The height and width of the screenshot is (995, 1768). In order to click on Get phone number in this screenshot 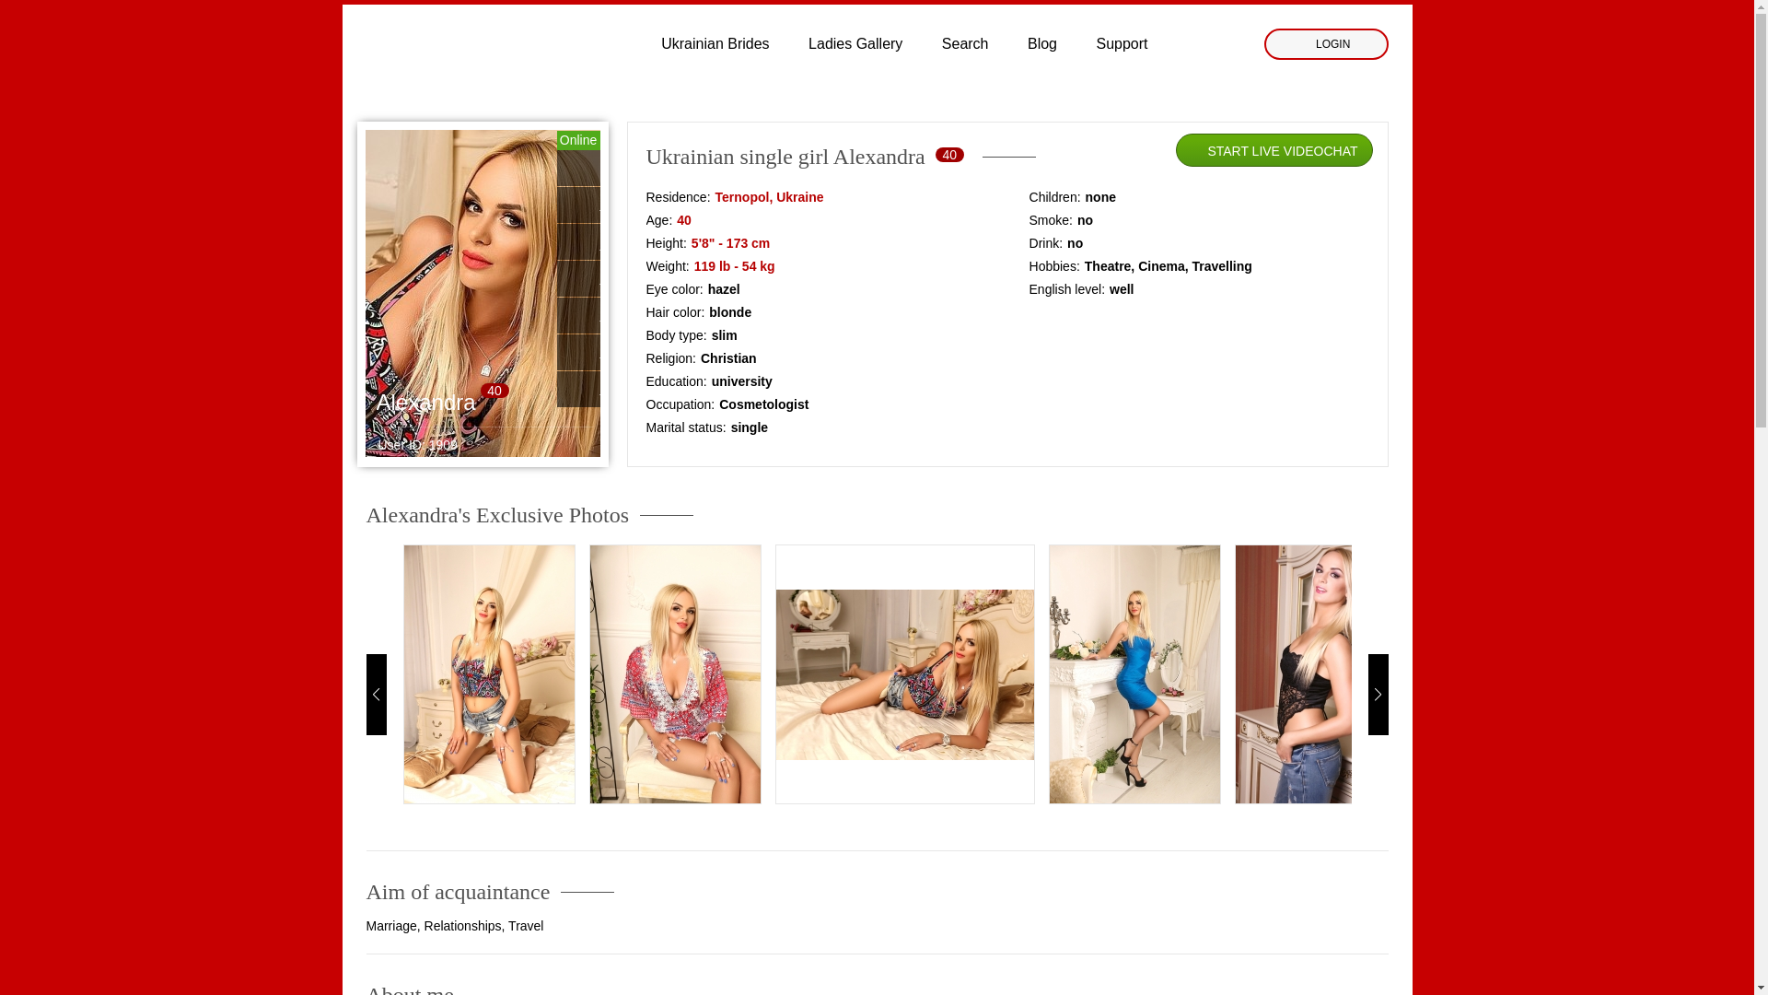, I will do `click(641, 352)`.